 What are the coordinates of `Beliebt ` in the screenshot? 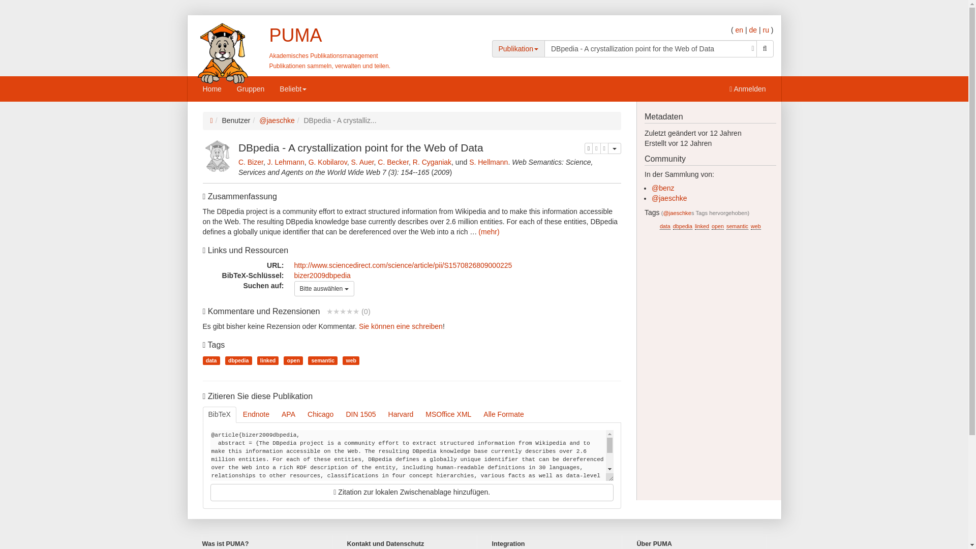 It's located at (293, 88).